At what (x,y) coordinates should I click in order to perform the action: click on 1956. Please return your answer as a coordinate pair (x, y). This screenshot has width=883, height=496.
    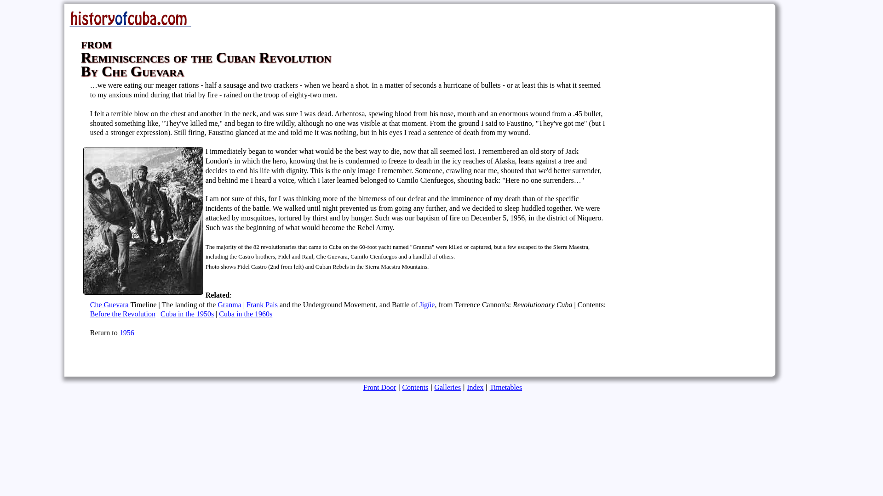
    Looking at the image, I should click on (126, 333).